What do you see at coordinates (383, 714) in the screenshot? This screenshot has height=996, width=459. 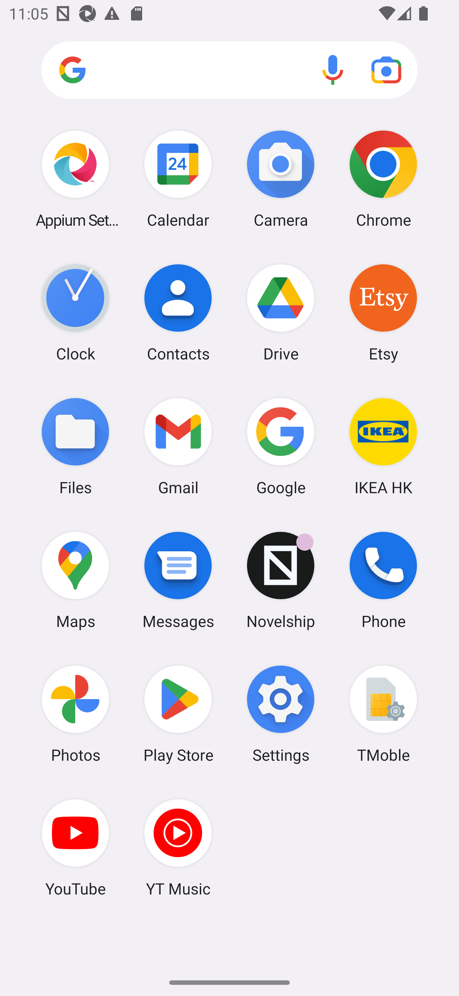 I see `TMoble` at bounding box center [383, 714].